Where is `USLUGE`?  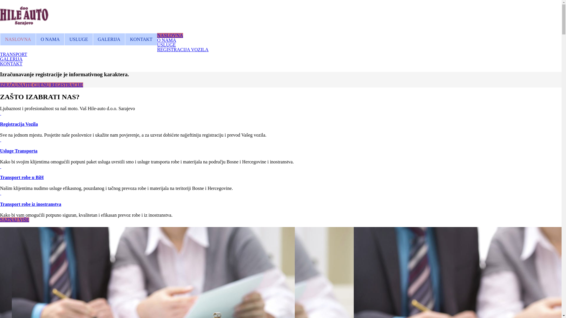
USLUGE is located at coordinates (166, 45).